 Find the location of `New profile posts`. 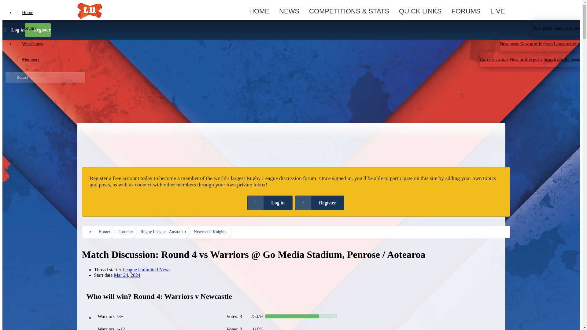

New profile posts is located at coordinates (536, 44).